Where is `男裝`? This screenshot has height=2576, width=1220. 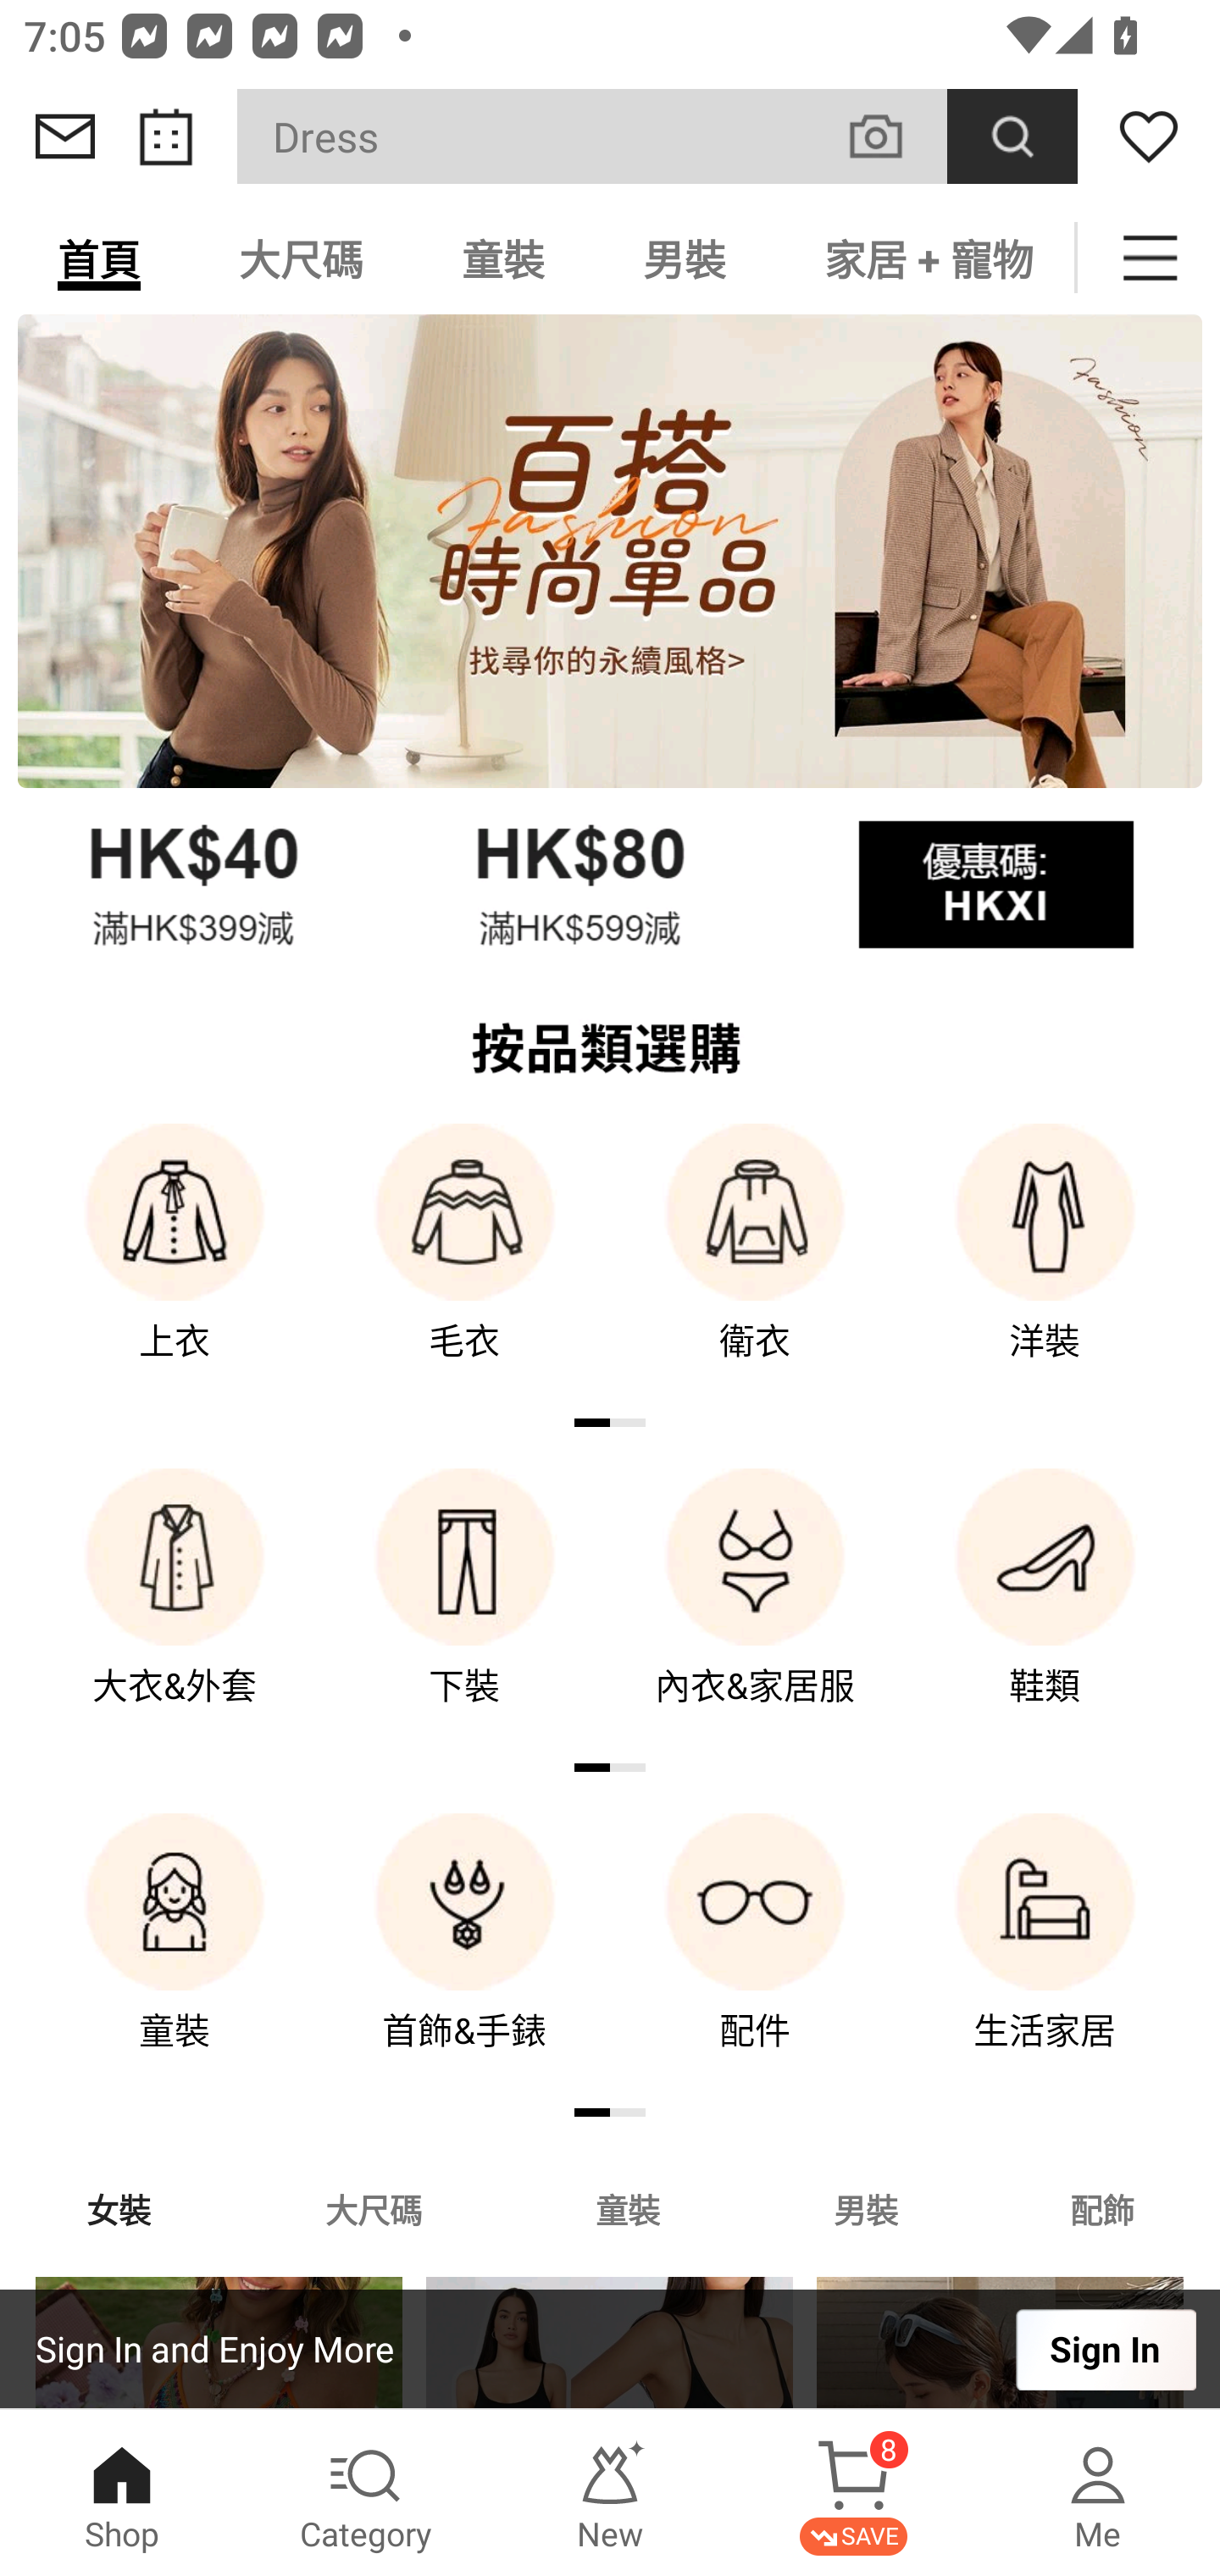
男裝 is located at coordinates (685, 258).